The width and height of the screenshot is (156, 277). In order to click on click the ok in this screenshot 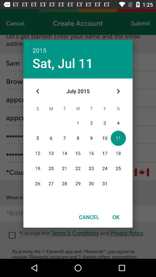, I will do `click(116, 217)`.